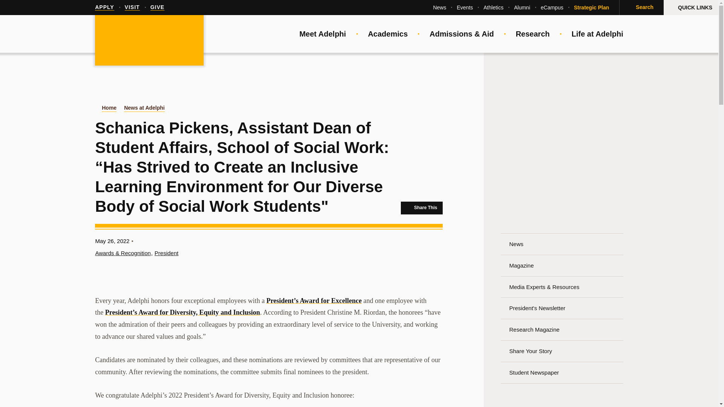 Image resolution: width=724 pixels, height=407 pixels. What do you see at coordinates (641, 8) in the screenshot?
I see `Search` at bounding box center [641, 8].